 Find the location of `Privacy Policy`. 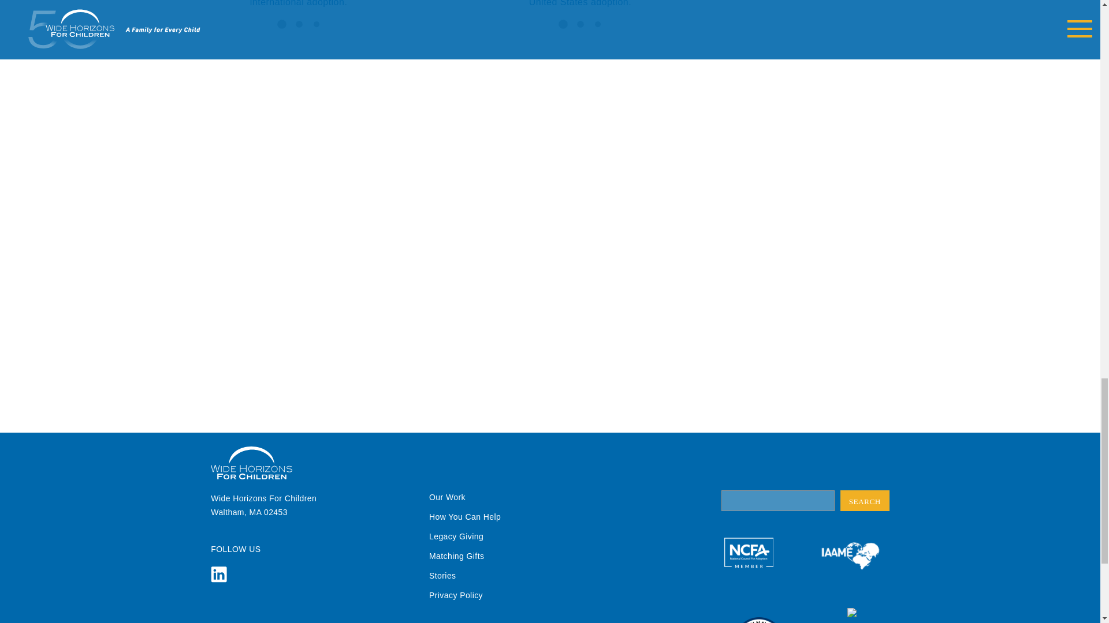

Privacy Policy is located at coordinates (456, 595).